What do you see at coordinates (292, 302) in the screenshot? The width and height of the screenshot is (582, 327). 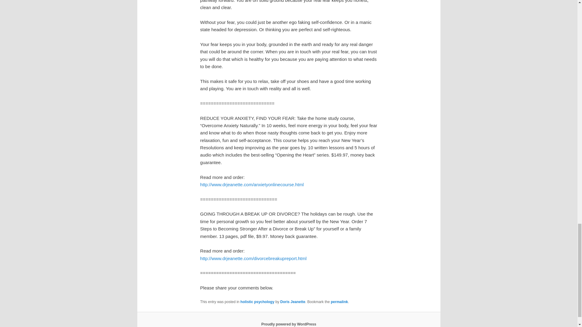 I see `Doris Jeanette` at bounding box center [292, 302].